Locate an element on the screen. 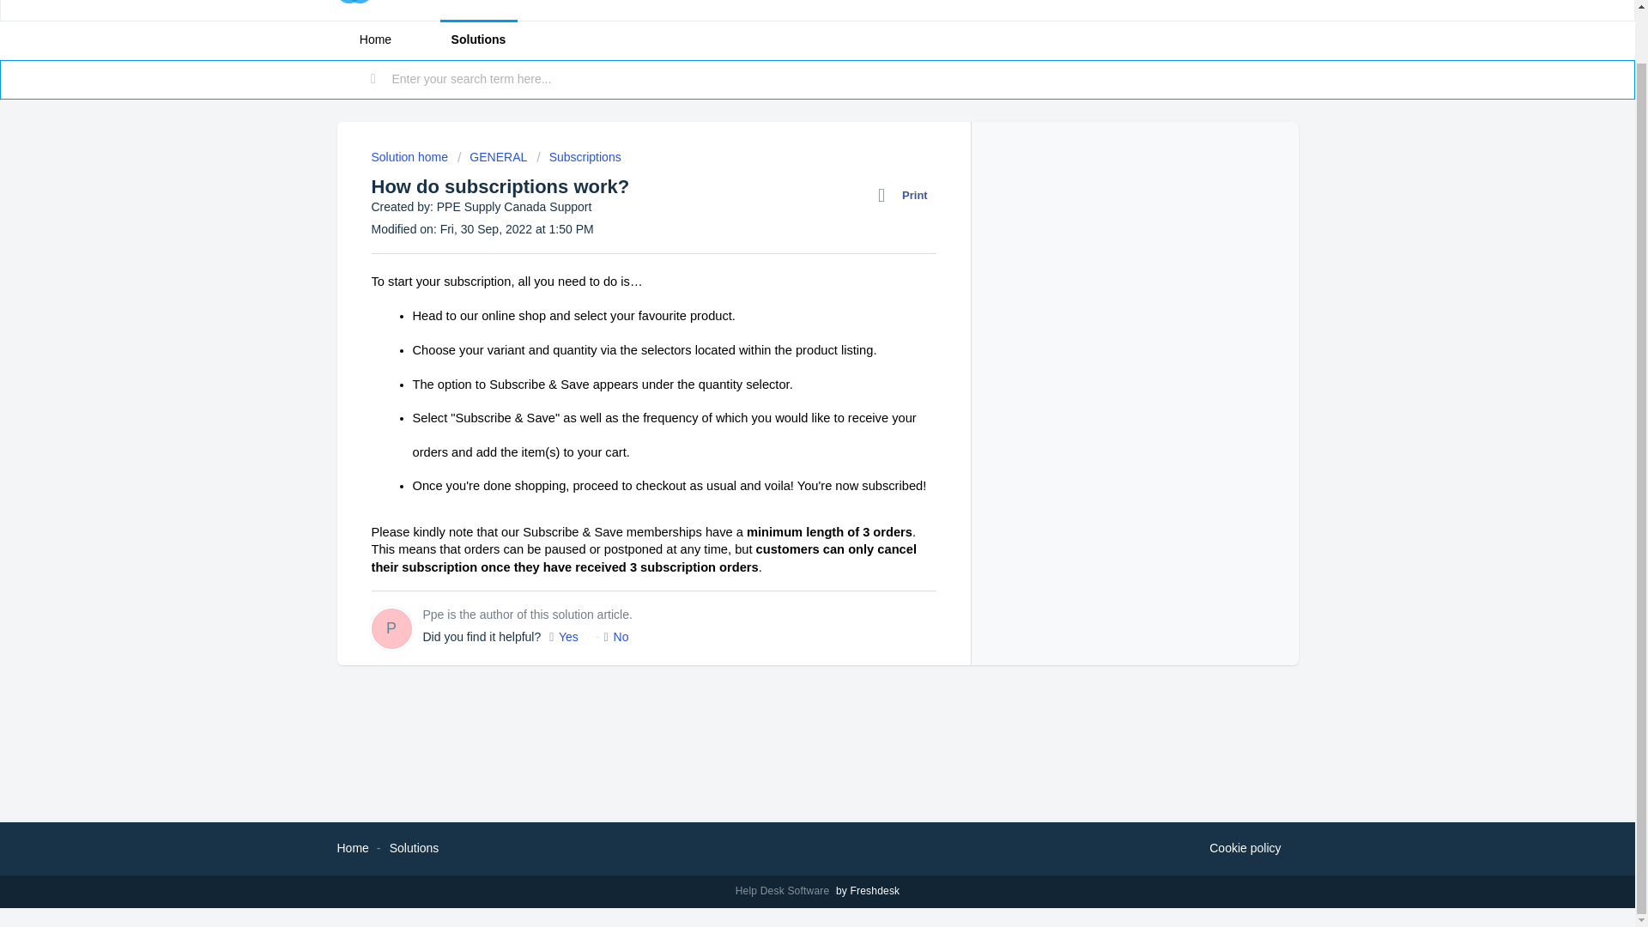 The height and width of the screenshot is (927, 1648). Solutions is located at coordinates (478, 39).